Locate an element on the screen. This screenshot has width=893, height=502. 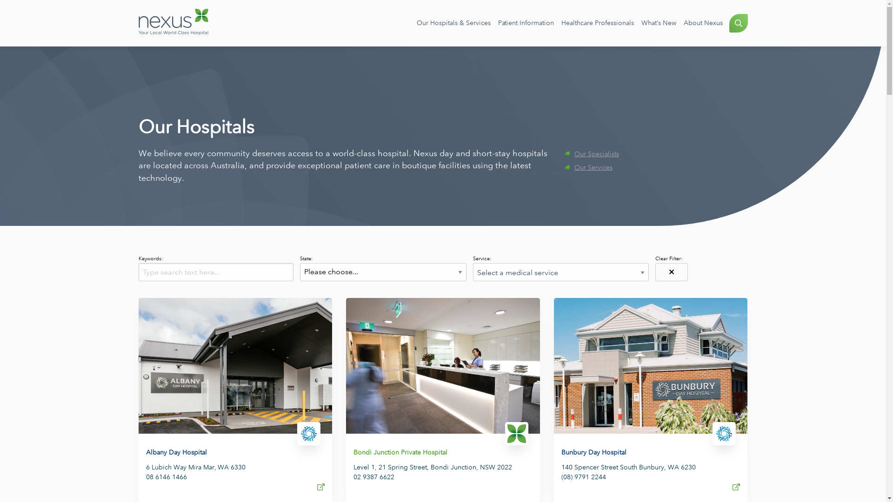
Patient Information is located at coordinates (526, 23).